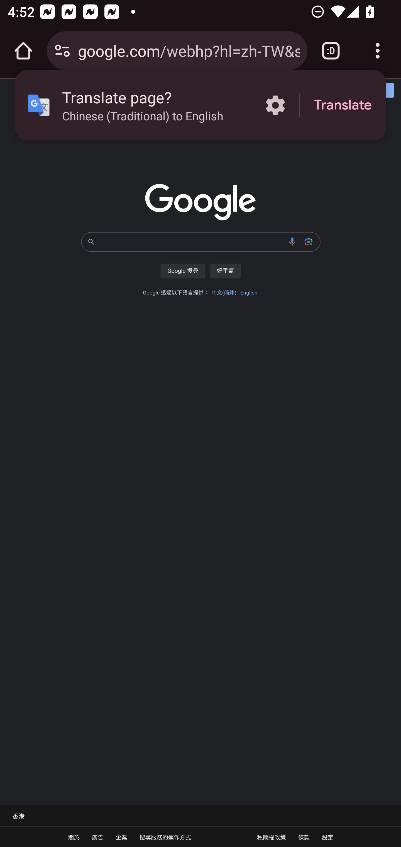  What do you see at coordinates (271, 837) in the screenshot?
I see `私隱權政策` at bounding box center [271, 837].